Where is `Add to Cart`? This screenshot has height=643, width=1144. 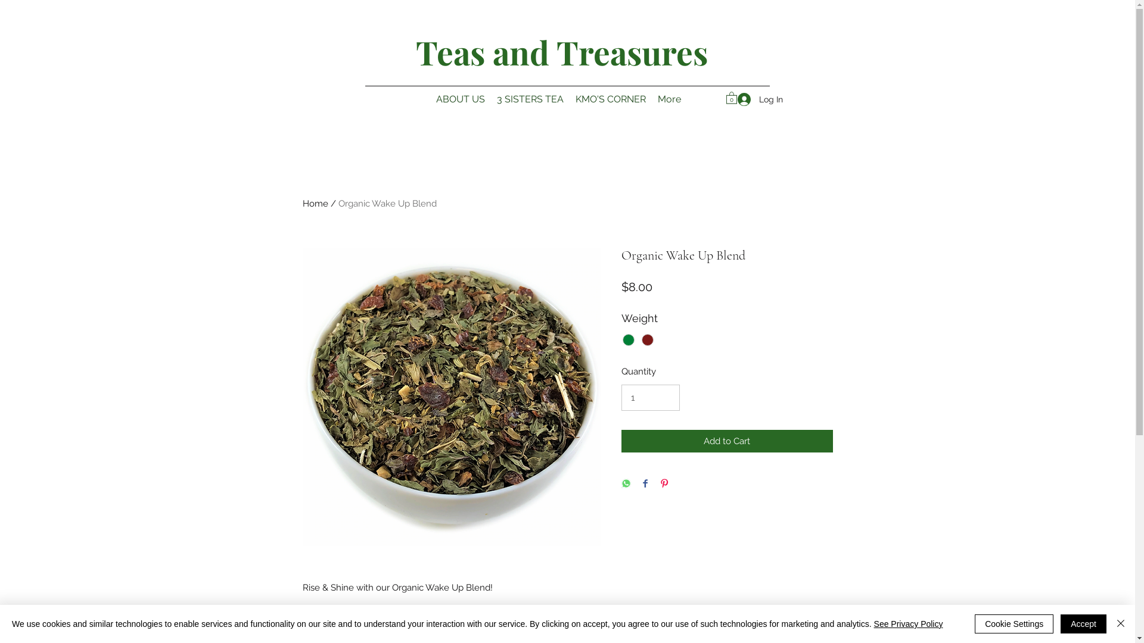 Add to Cart is located at coordinates (727, 442).